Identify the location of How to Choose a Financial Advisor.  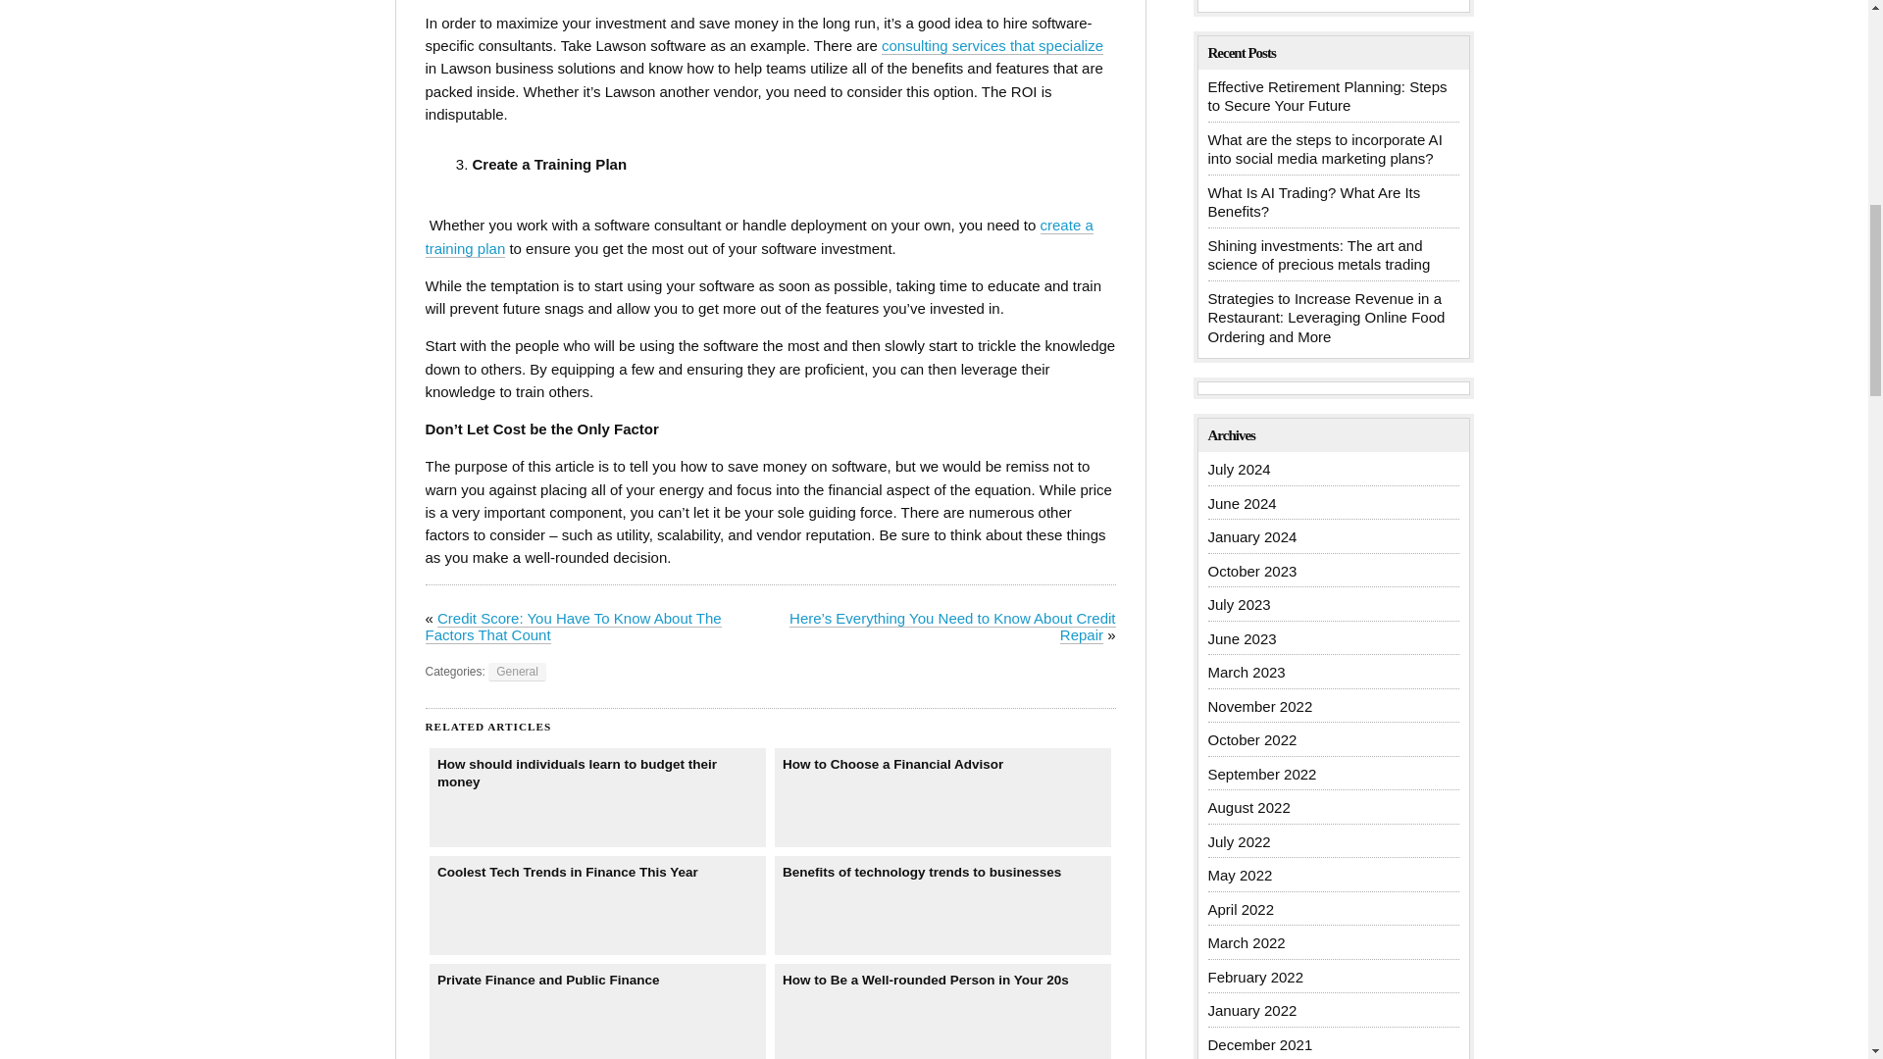
(943, 798).